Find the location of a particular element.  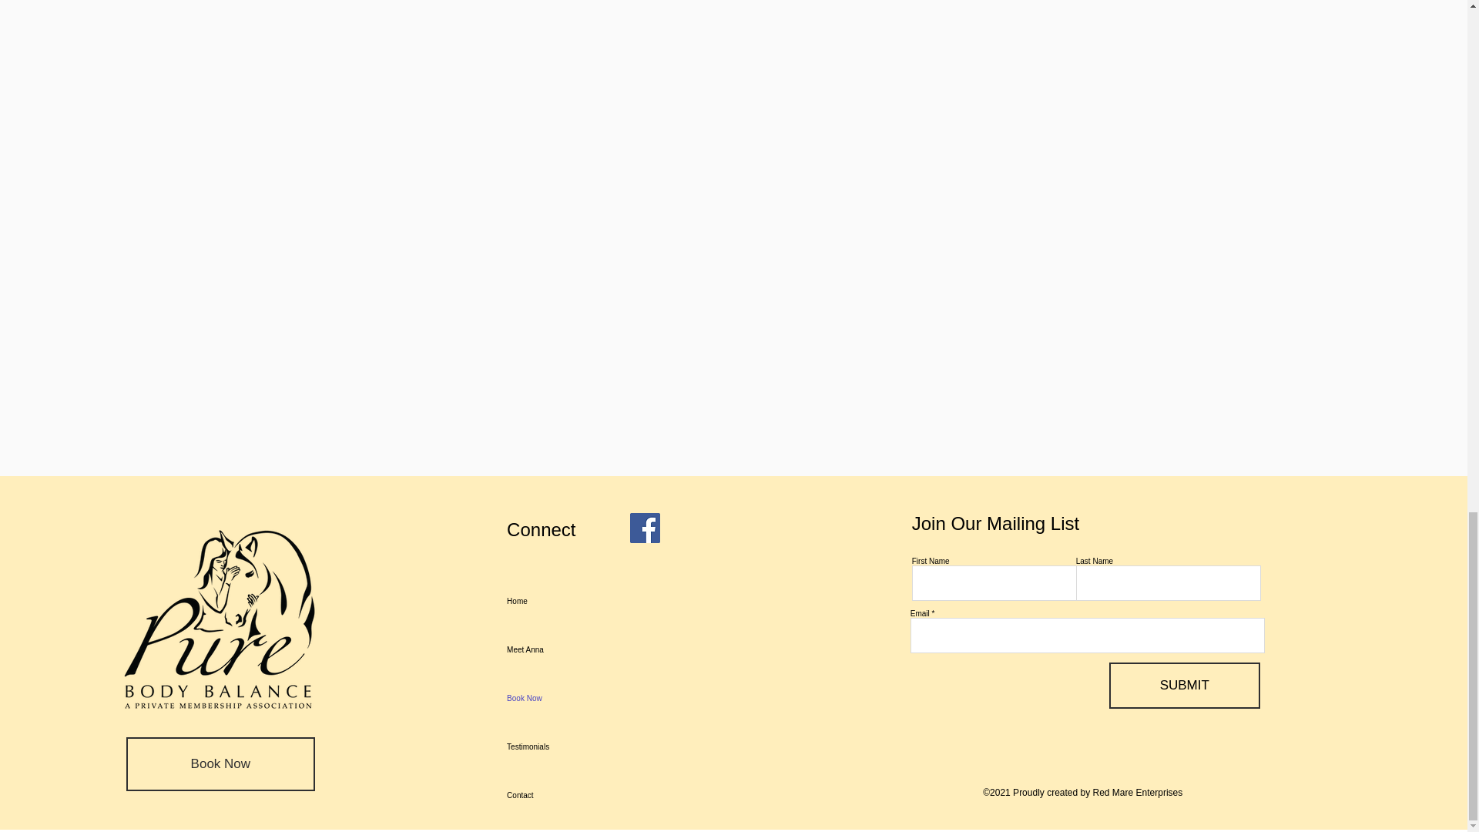

SUBMIT is located at coordinates (1185, 686).